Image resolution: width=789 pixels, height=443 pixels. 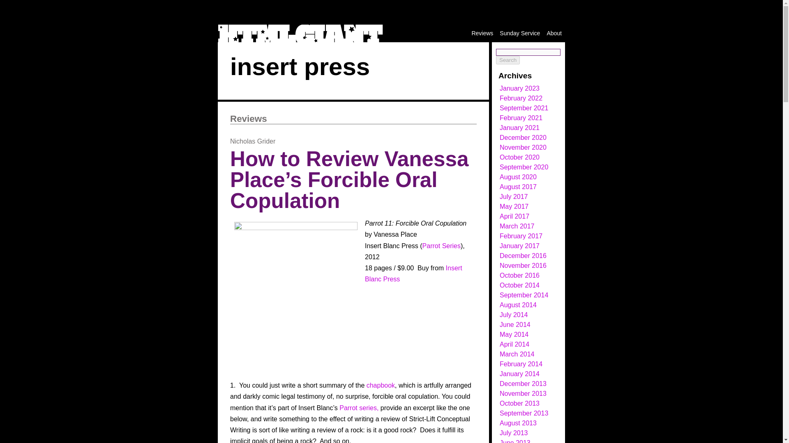 What do you see at coordinates (413, 273) in the screenshot?
I see `Insert Blanc Press` at bounding box center [413, 273].